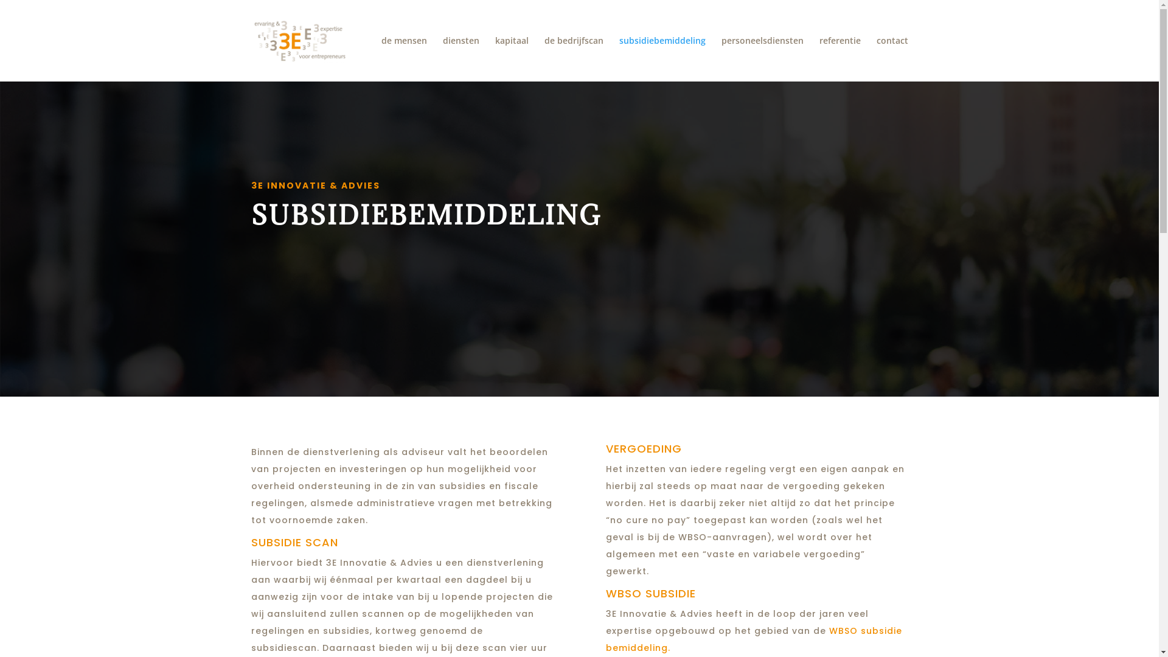  I want to click on personeelsdiensten, so click(763, 59).